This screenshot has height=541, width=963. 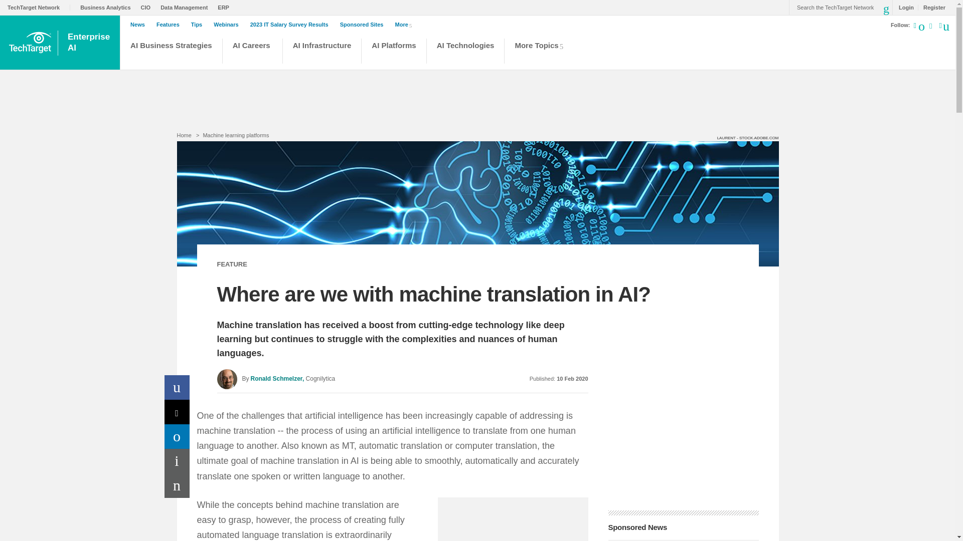 I want to click on More, so click(x=405, y=24).